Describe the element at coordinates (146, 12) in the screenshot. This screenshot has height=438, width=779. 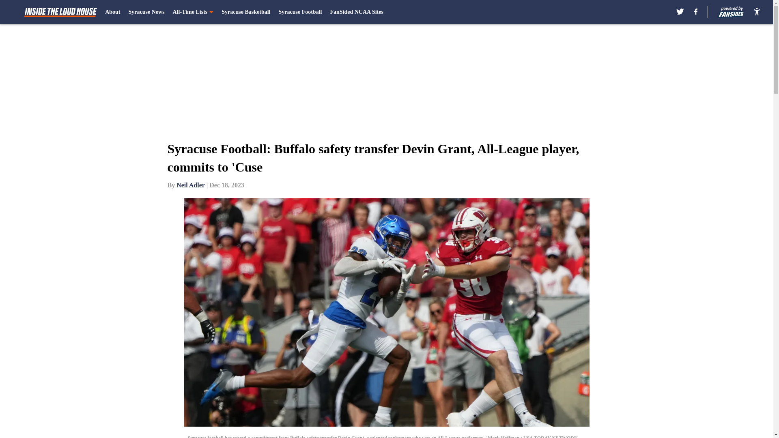
I see `Syracuse News` at that location.